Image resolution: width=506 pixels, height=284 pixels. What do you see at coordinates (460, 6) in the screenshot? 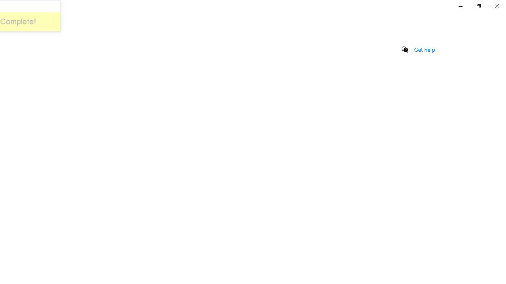
I see `Minimize Settings` at bounding box center [460, 6].